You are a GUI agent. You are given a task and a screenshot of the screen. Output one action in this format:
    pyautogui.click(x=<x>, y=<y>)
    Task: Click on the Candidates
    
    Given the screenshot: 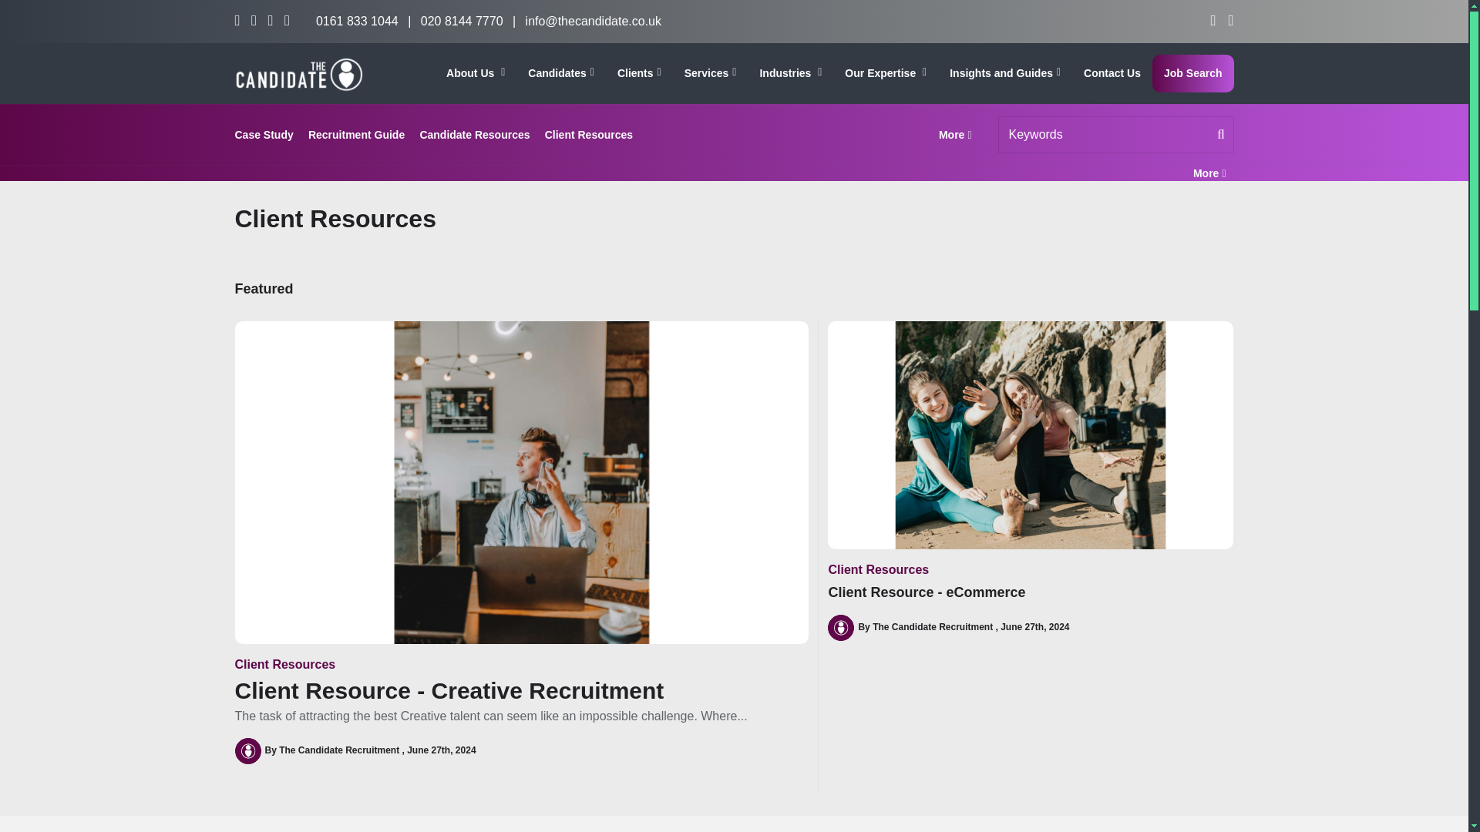 What is the action you would take?
    pyautogui.click(x=561, y=73)
    